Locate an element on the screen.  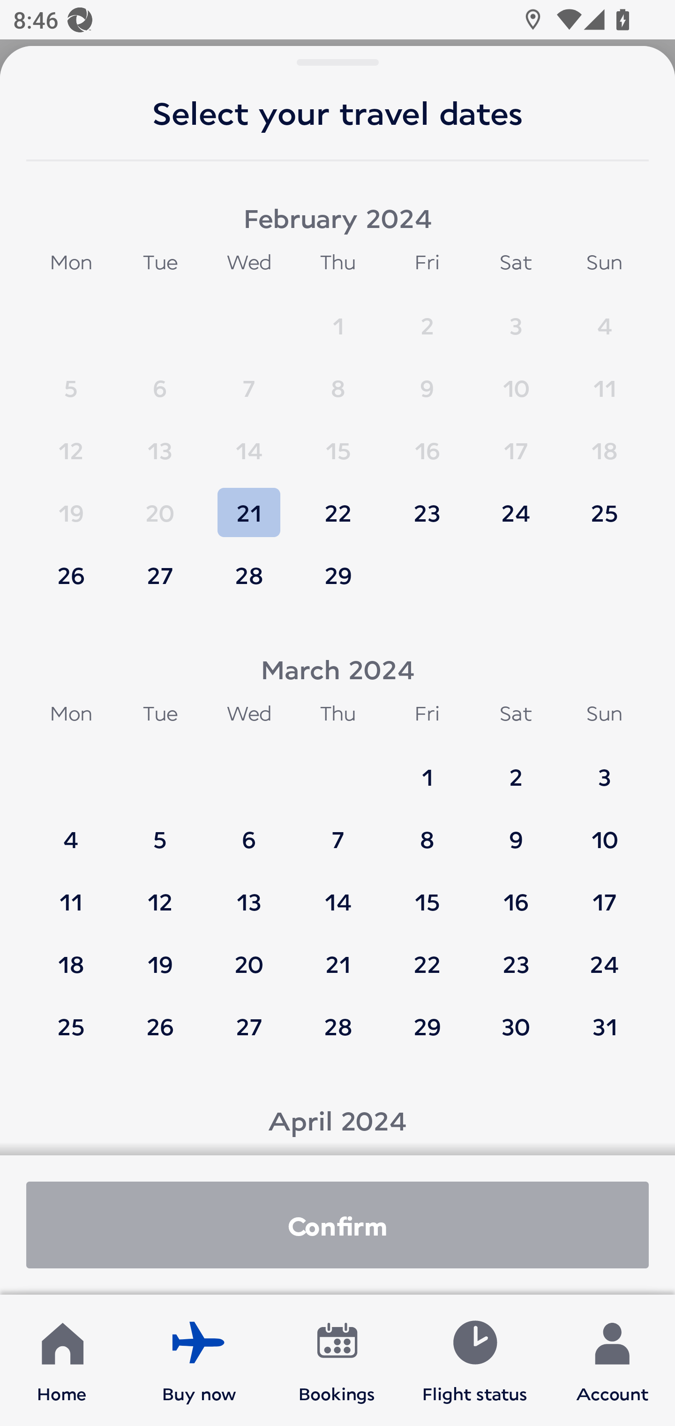
27 is located at coordinates (160, 575).